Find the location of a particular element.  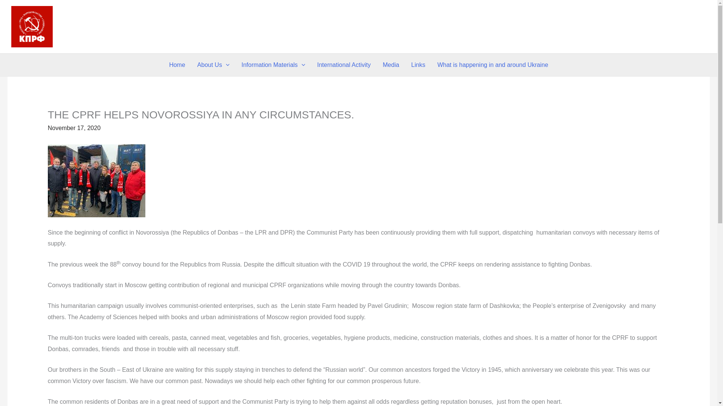

Home is located at coordinates (177, 65).